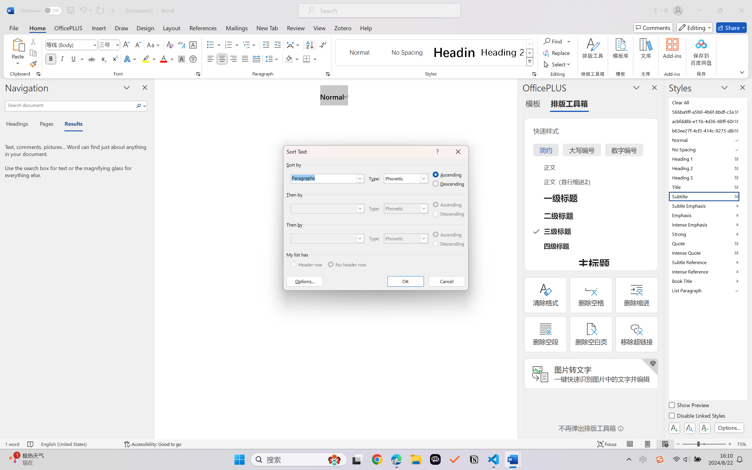 The height and width of the screenshot is (470, 752). What do you see at coordinates (310, 59) in the screenshot?
I see `Borders` at bounding box center [310, 59].